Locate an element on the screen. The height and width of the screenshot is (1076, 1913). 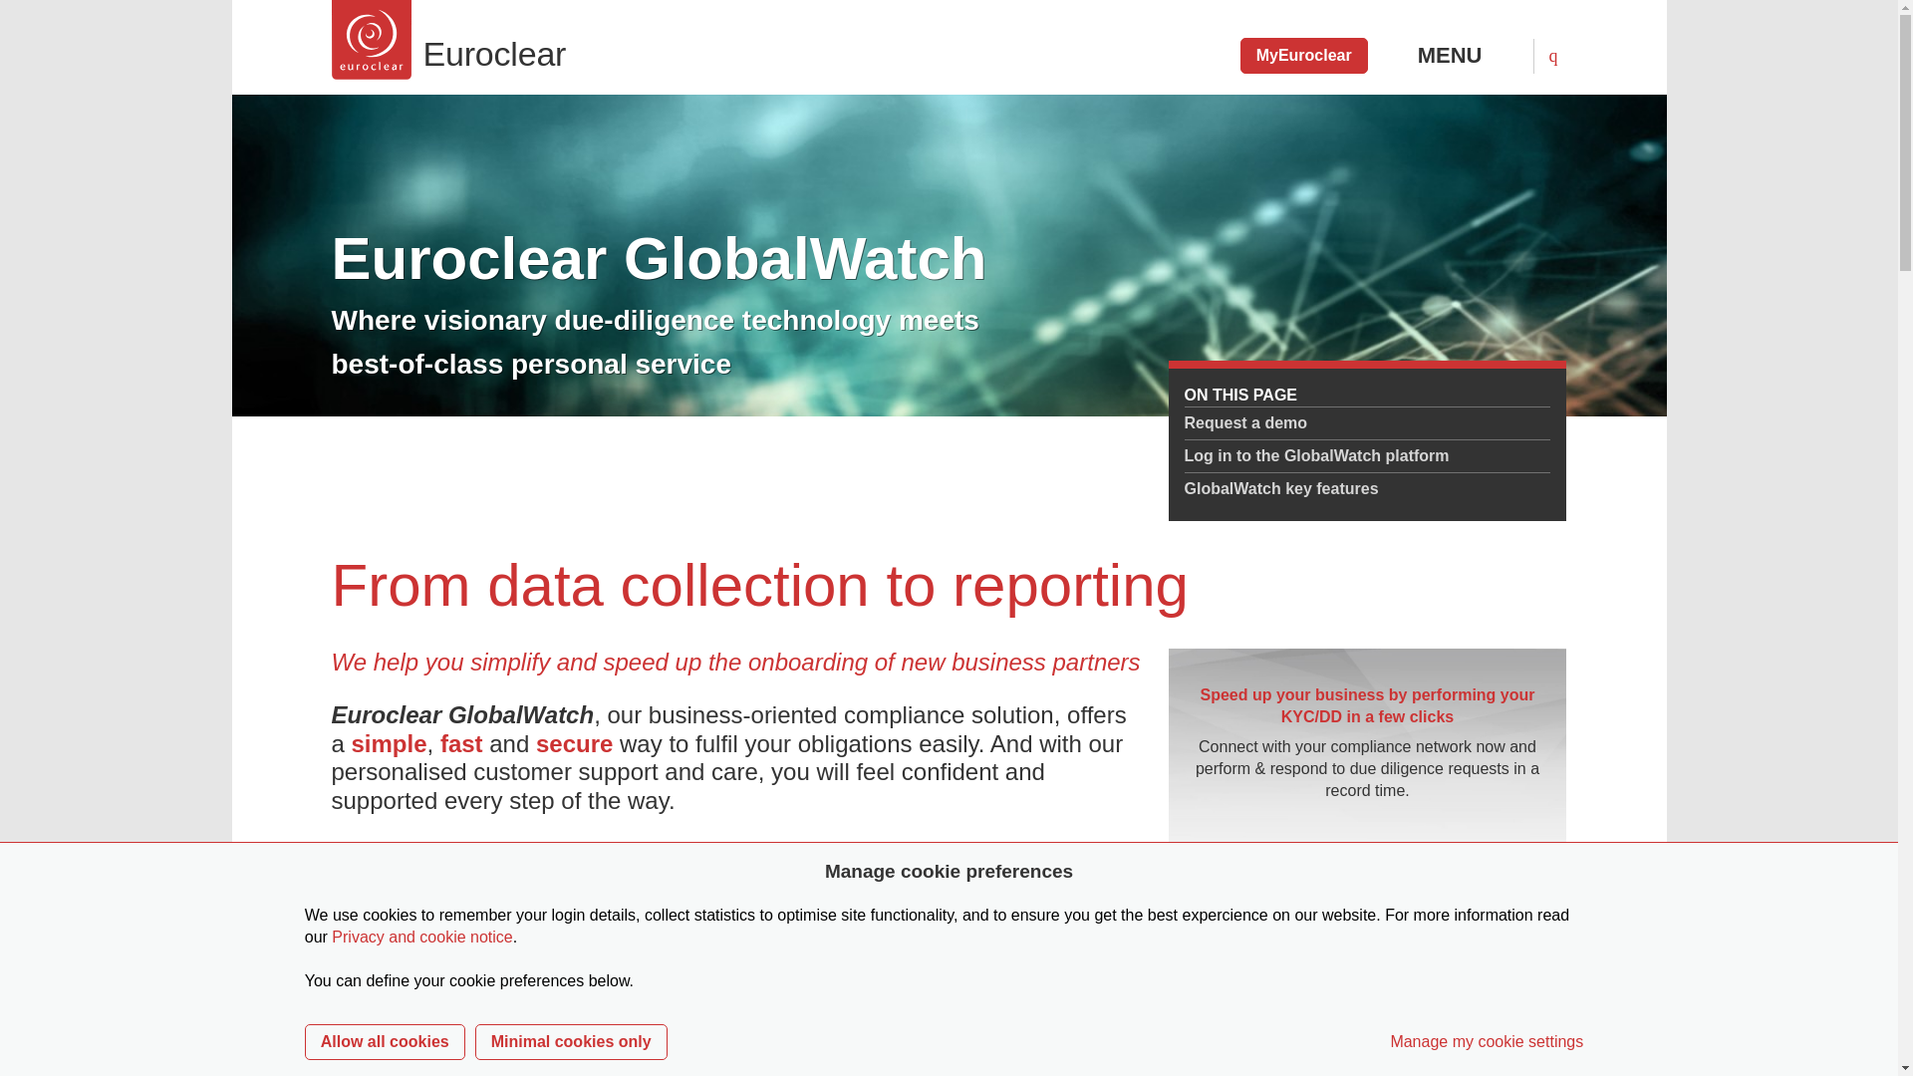
Request a demo is located at coordinates (1367, 422).